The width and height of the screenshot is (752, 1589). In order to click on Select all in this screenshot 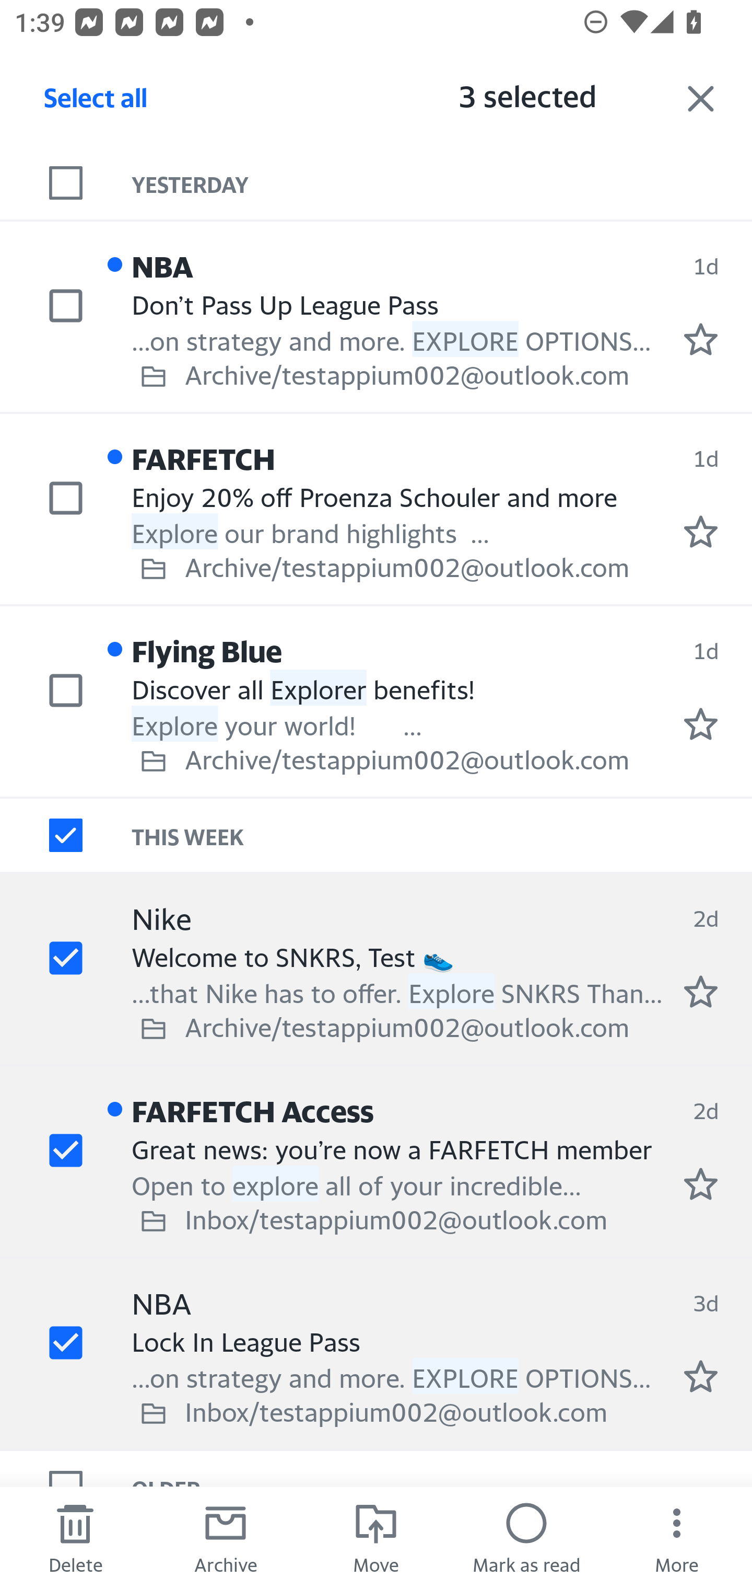, I will do `click(96, 103)`.